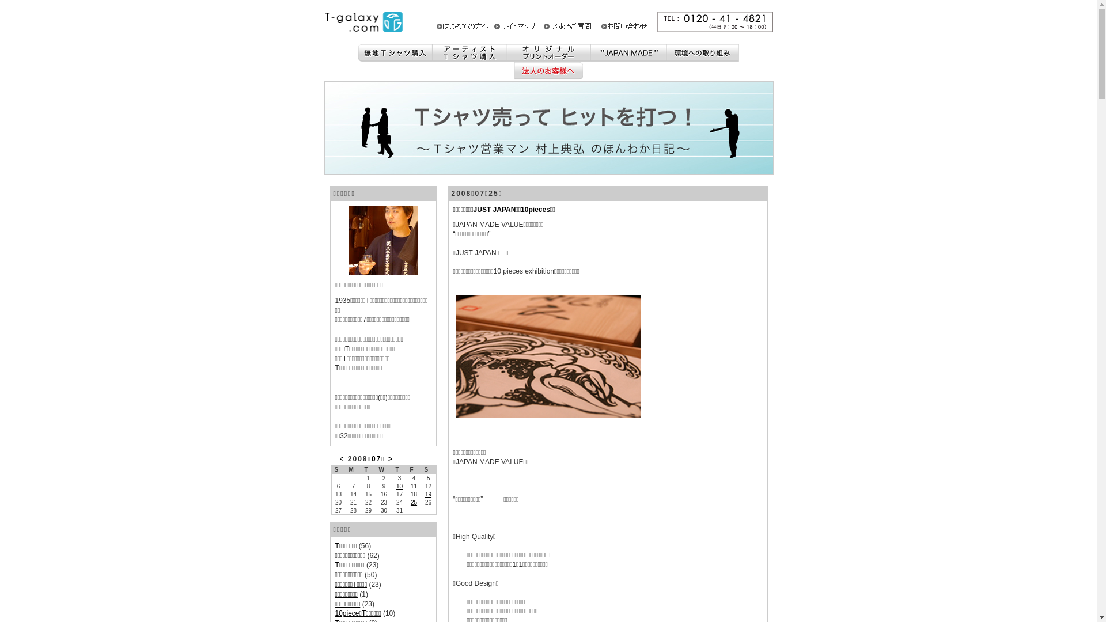 The height and width of the screenshot is (622, 1106). Describe the element at coordinates (400, 486) in the screenshot. I see `10` at that location.